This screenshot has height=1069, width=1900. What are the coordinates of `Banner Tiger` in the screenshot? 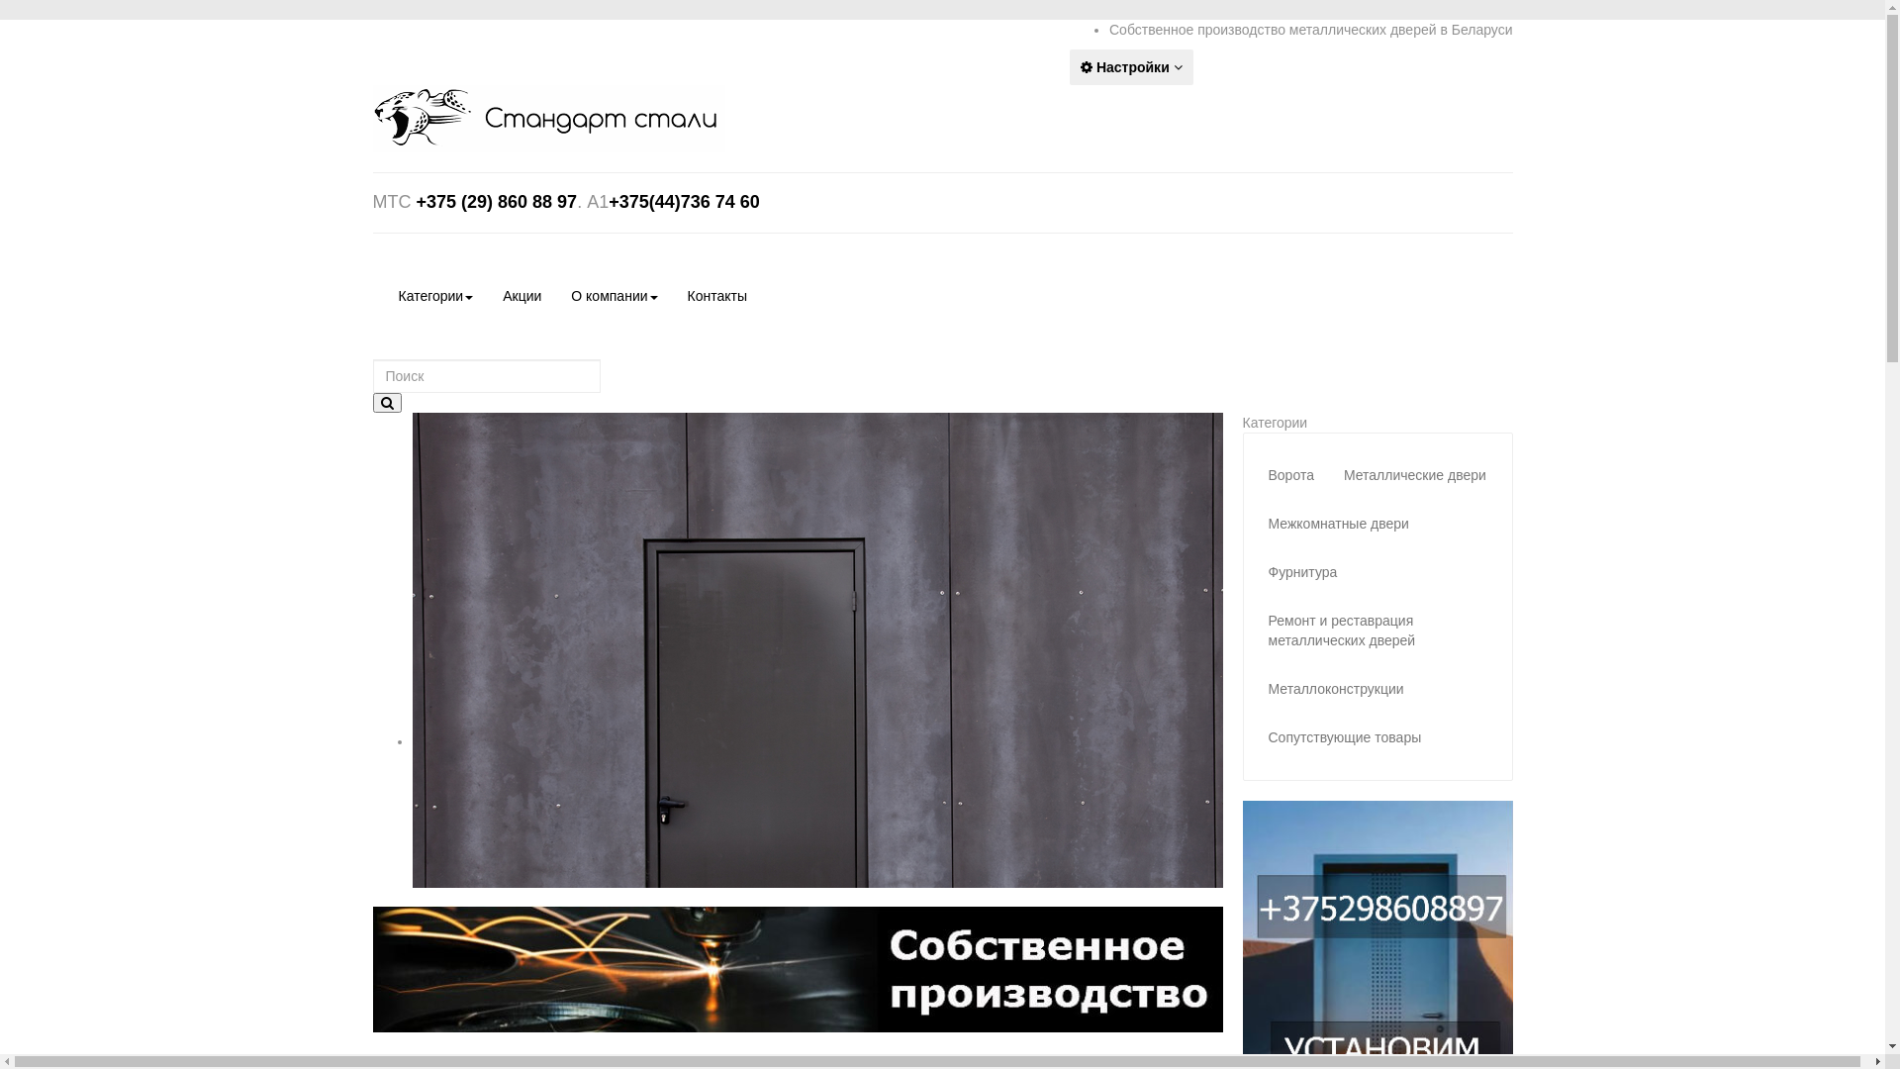 It's located at (798, 970).